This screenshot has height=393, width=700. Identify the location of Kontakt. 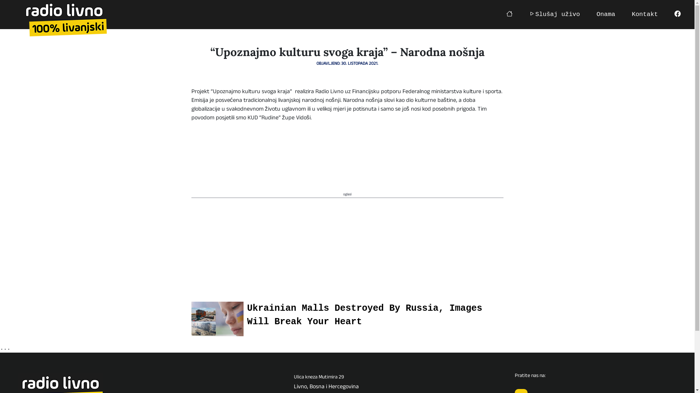
(645, 15).